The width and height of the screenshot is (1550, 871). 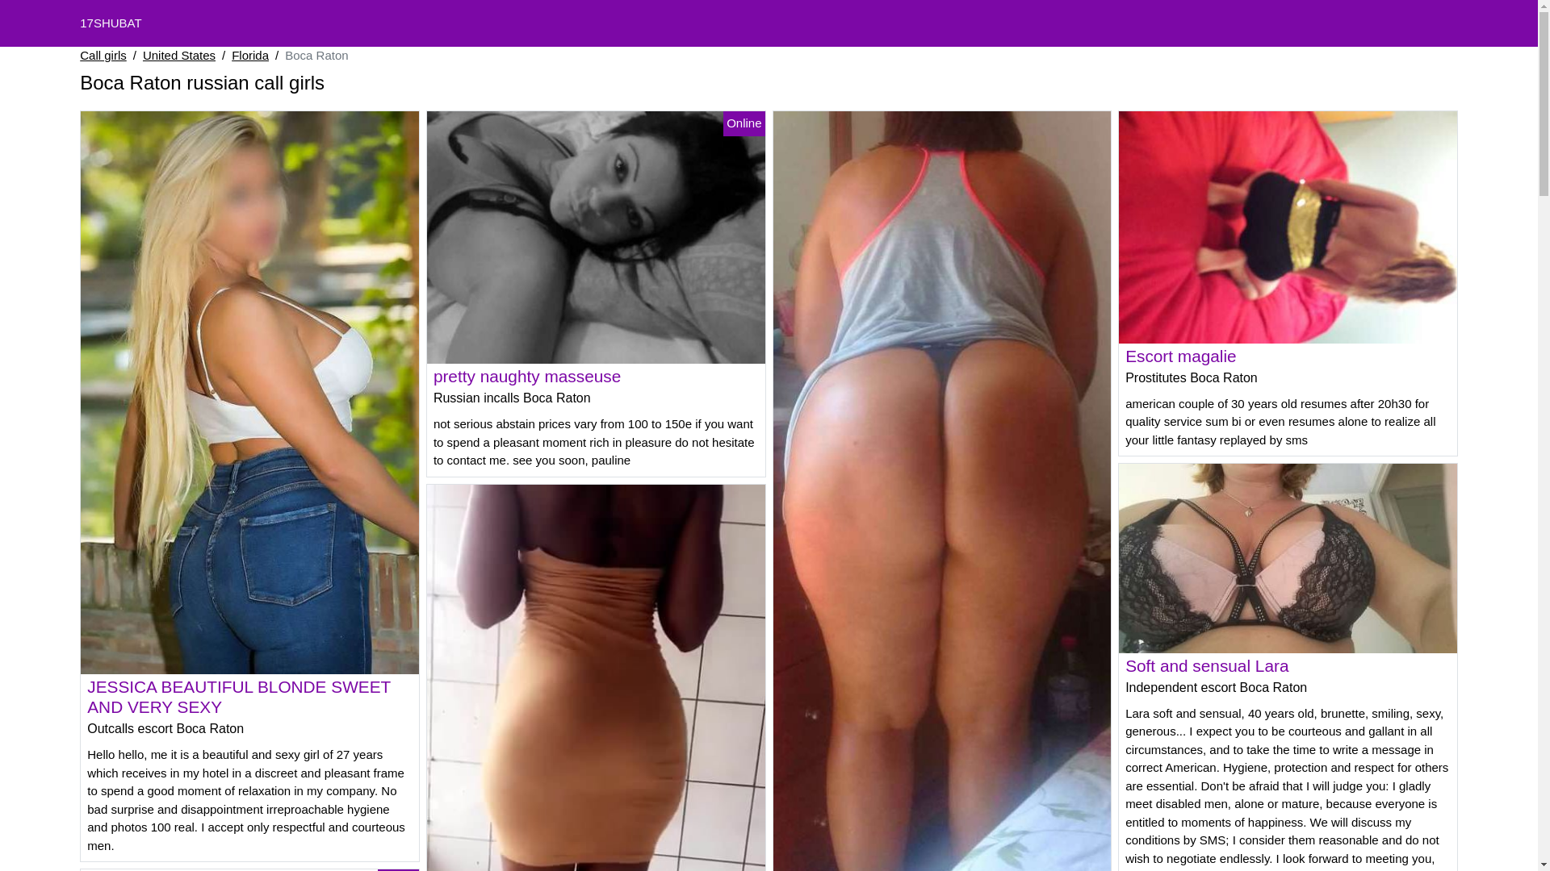 What do you see at coordinates (250, 56) in the screenshot?
I see `Florida` at bounding box center [250, 56].